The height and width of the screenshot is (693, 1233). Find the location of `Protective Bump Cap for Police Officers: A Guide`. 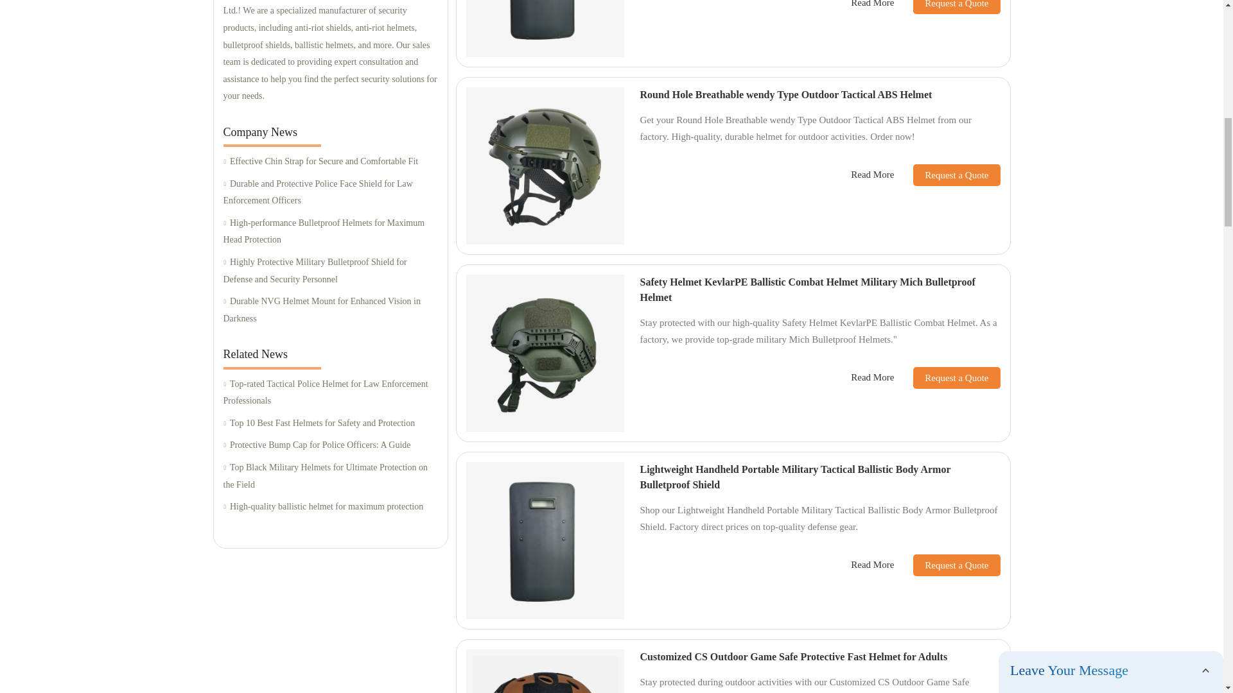

Protective Bump Cap for Police Officers: A Guide is located at coordinates (330, 445).